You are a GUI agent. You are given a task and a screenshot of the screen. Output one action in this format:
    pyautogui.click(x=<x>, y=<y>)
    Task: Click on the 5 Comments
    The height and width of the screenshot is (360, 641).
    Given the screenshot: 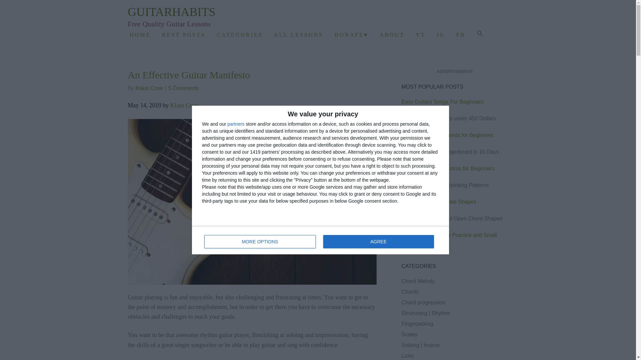 What is the action you would take?
    pyautogui.click(x=183, y=88)
    